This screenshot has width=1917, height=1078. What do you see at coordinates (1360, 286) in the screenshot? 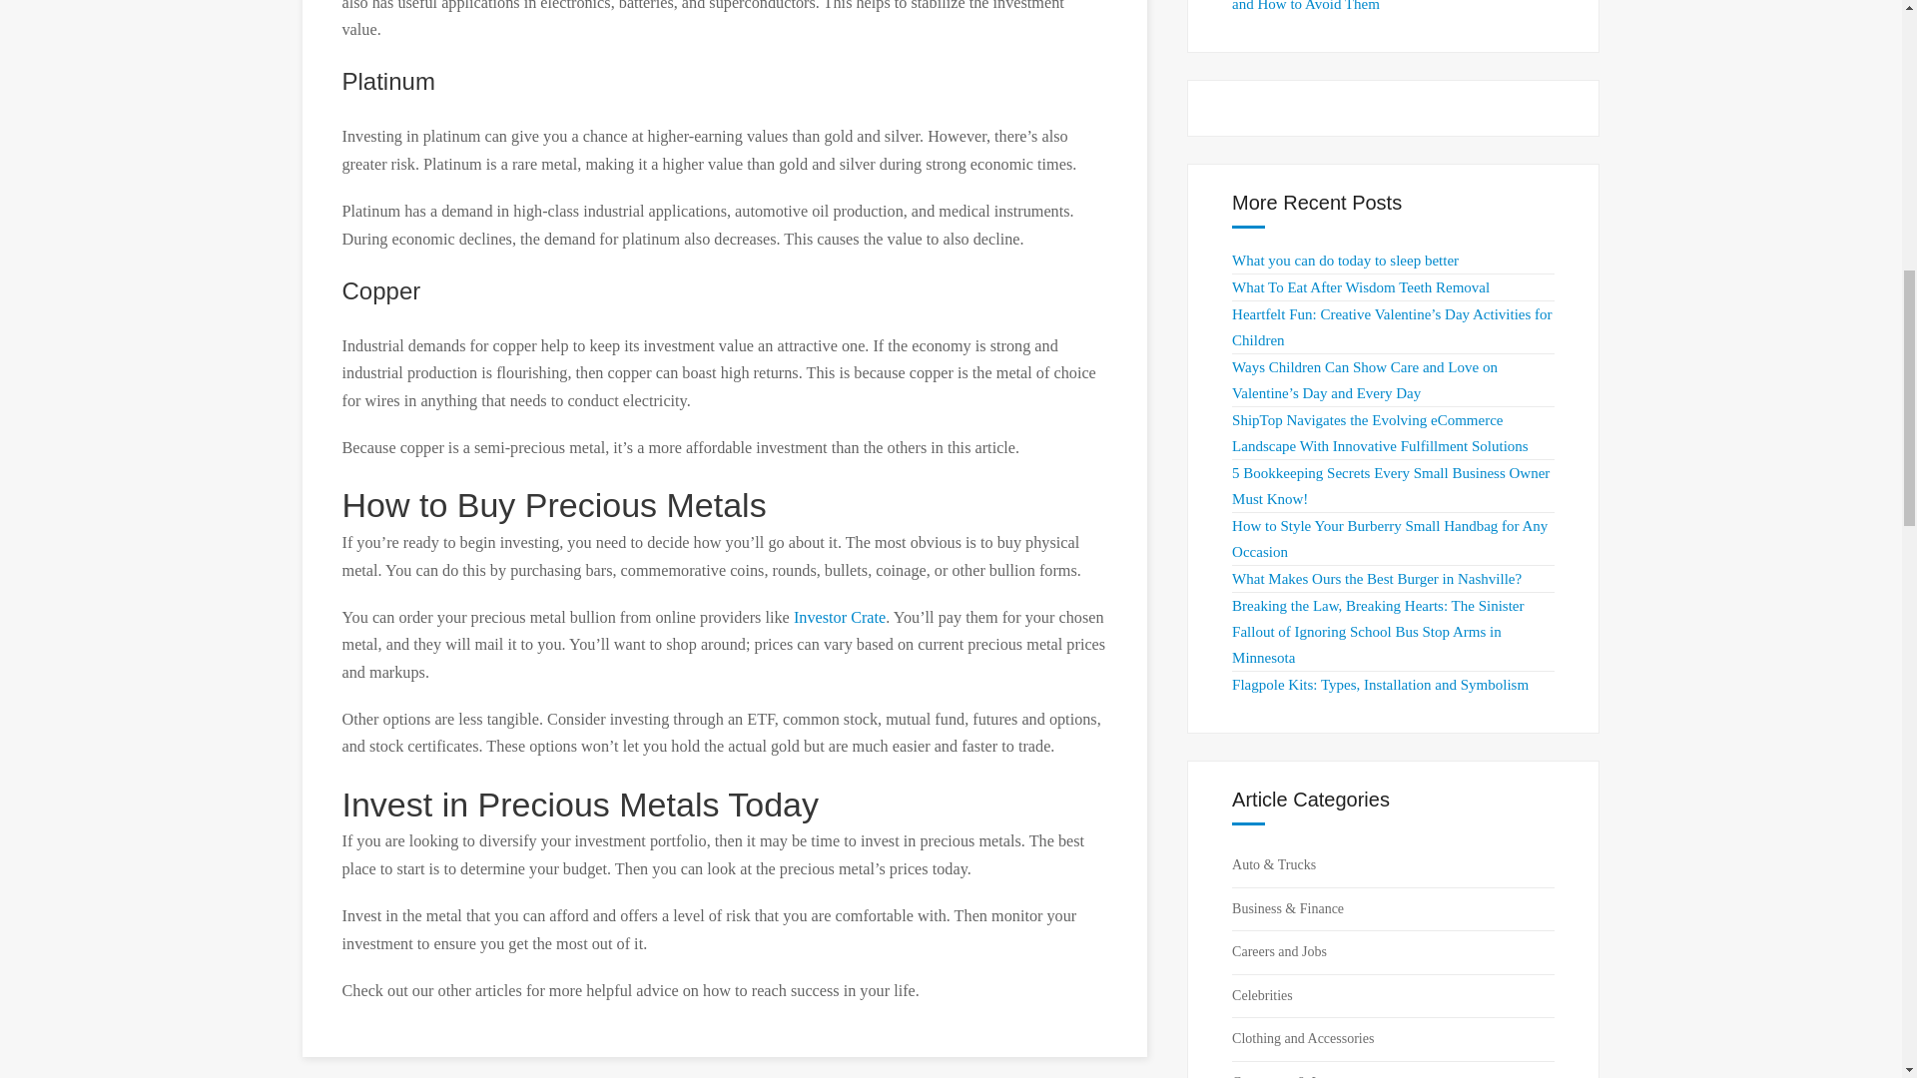
I see `What To Eat After Wisdom Teeth Removal` at bounding box center [1360, 286].